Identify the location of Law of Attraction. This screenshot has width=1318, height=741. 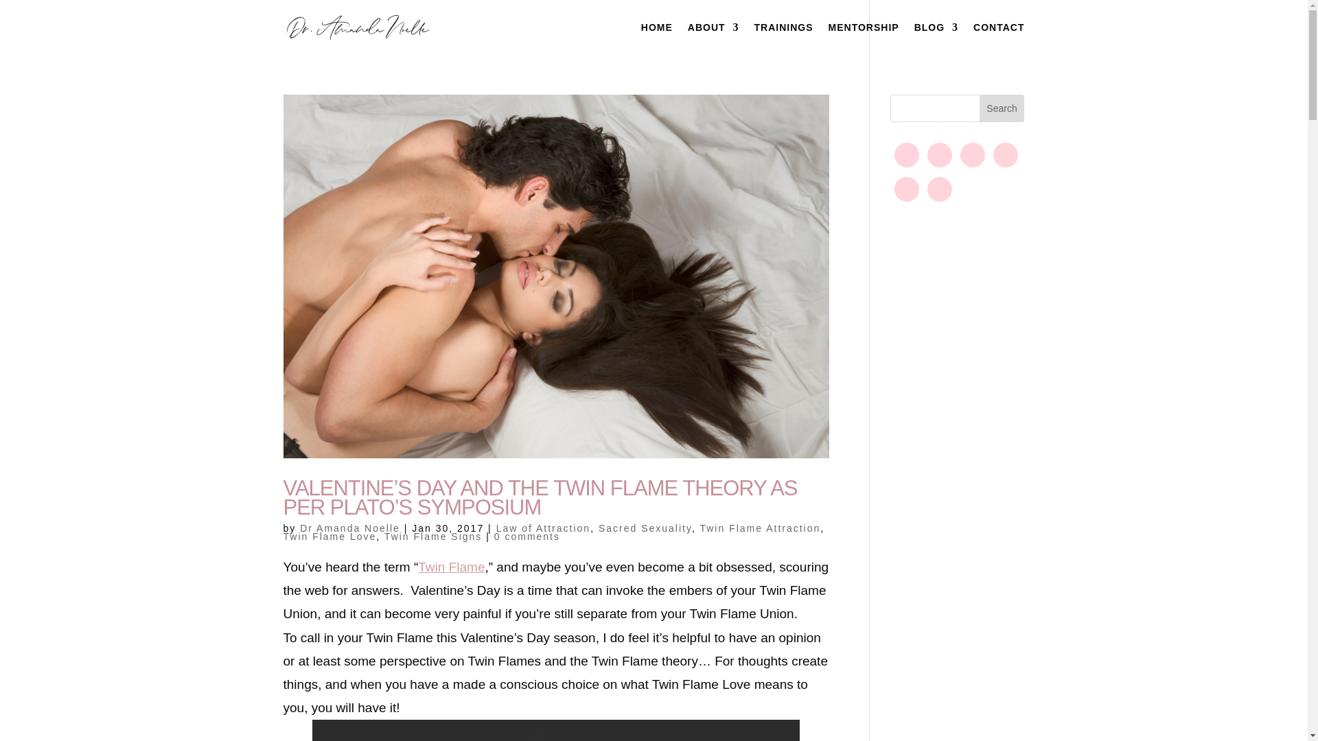
(544, 528).